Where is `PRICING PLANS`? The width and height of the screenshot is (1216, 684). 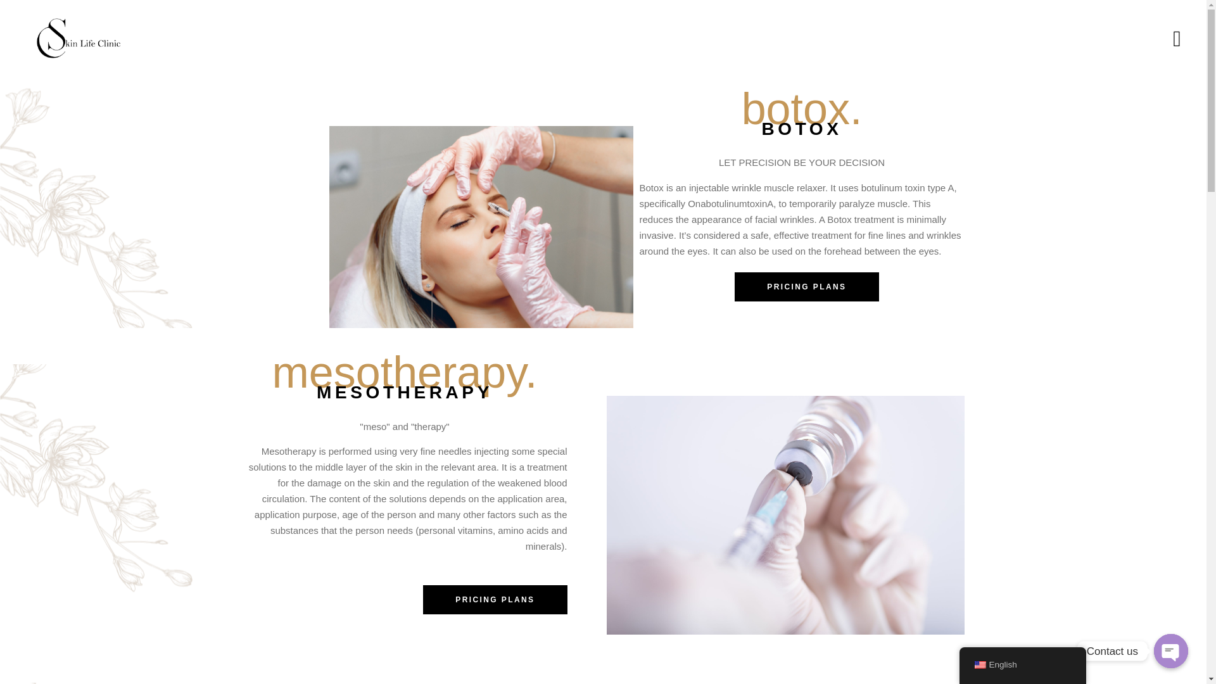
PRICING PLANS is located at coordinates (806, 286).